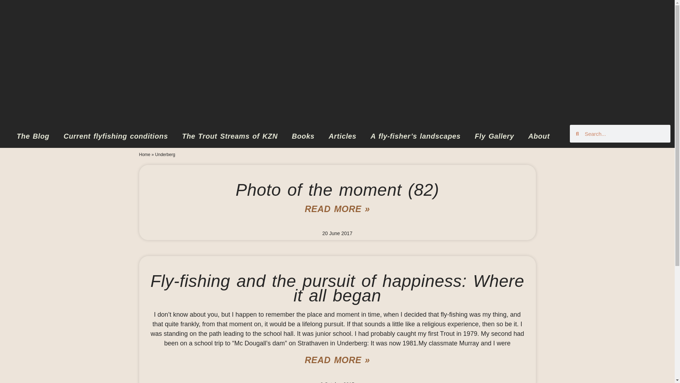  What do you see at coordinates (303, 136) in the screenshot?
I see `Books` at bounding box center [303, 136].